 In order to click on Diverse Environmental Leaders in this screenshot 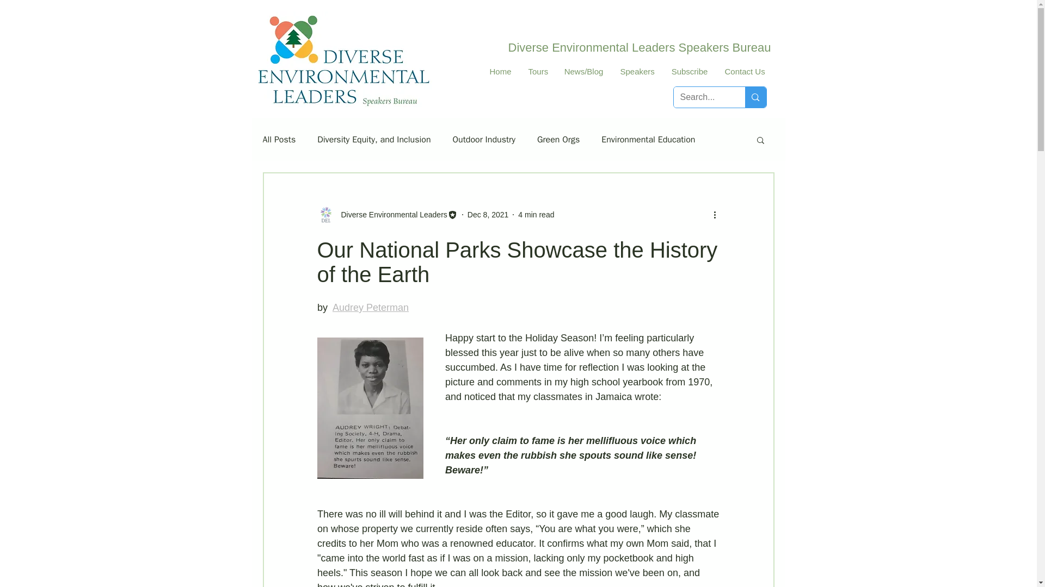, I will do `click(391, 214)`.